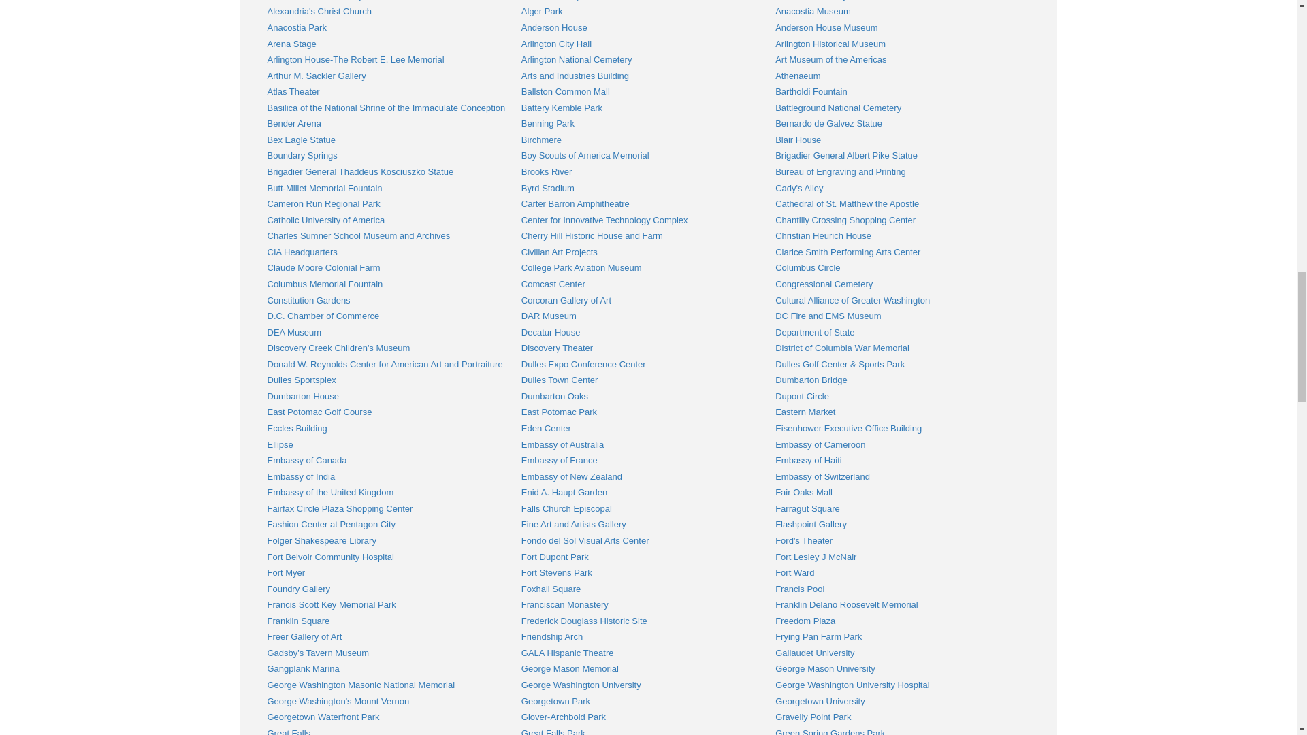  What do you see at coordinates (813, 11) in the screenshot?
I see `Anacostia Museum` at bounding box center [813, 11].